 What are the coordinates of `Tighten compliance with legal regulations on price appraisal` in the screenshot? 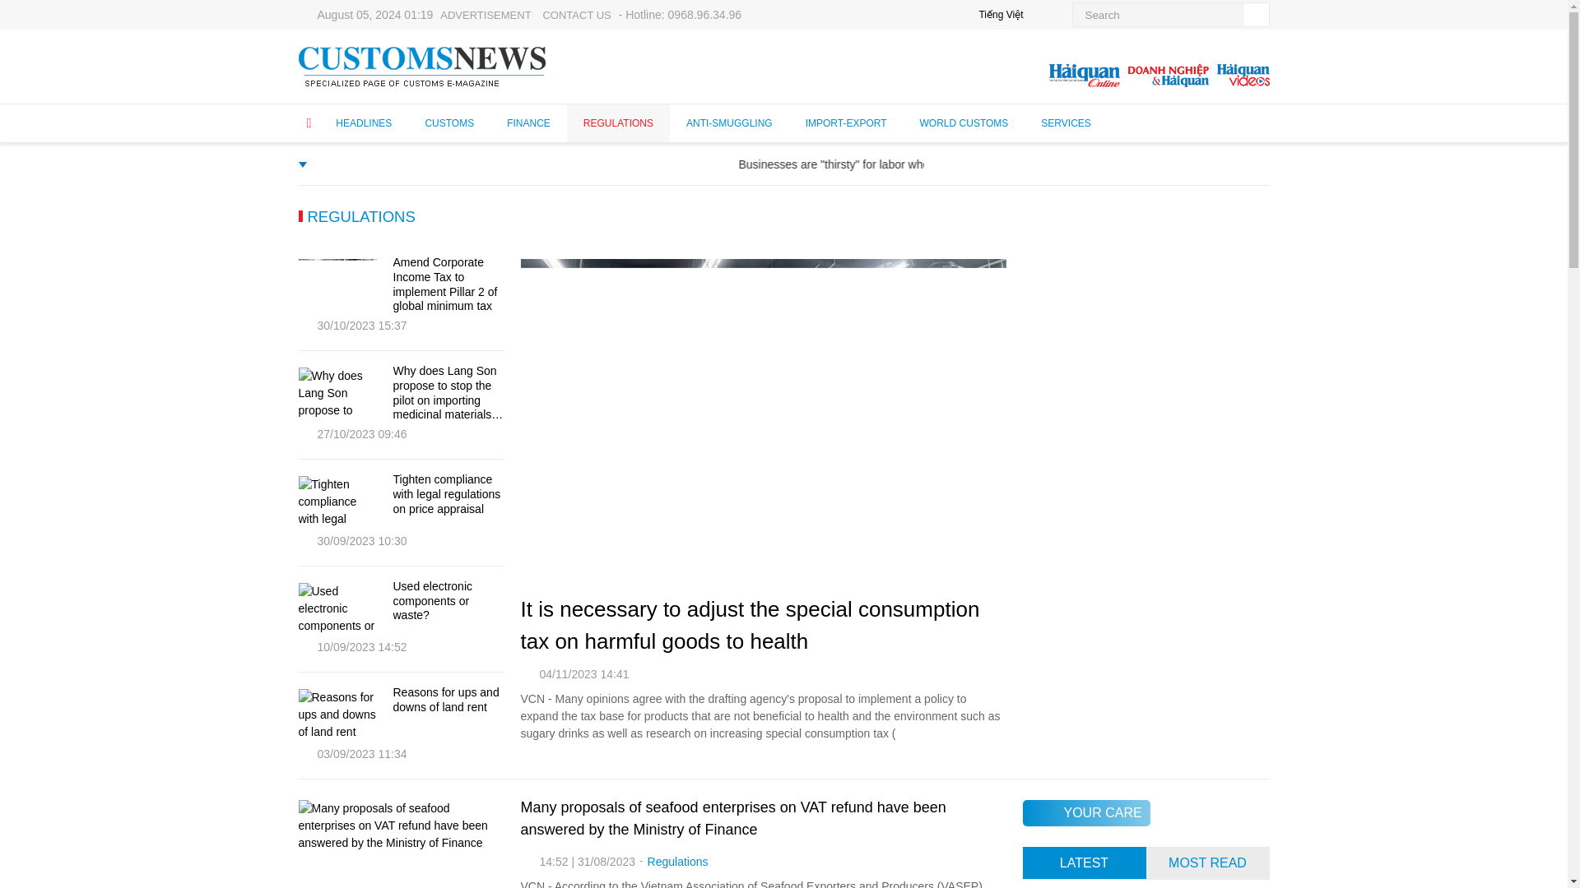 It's located at (448, 493).